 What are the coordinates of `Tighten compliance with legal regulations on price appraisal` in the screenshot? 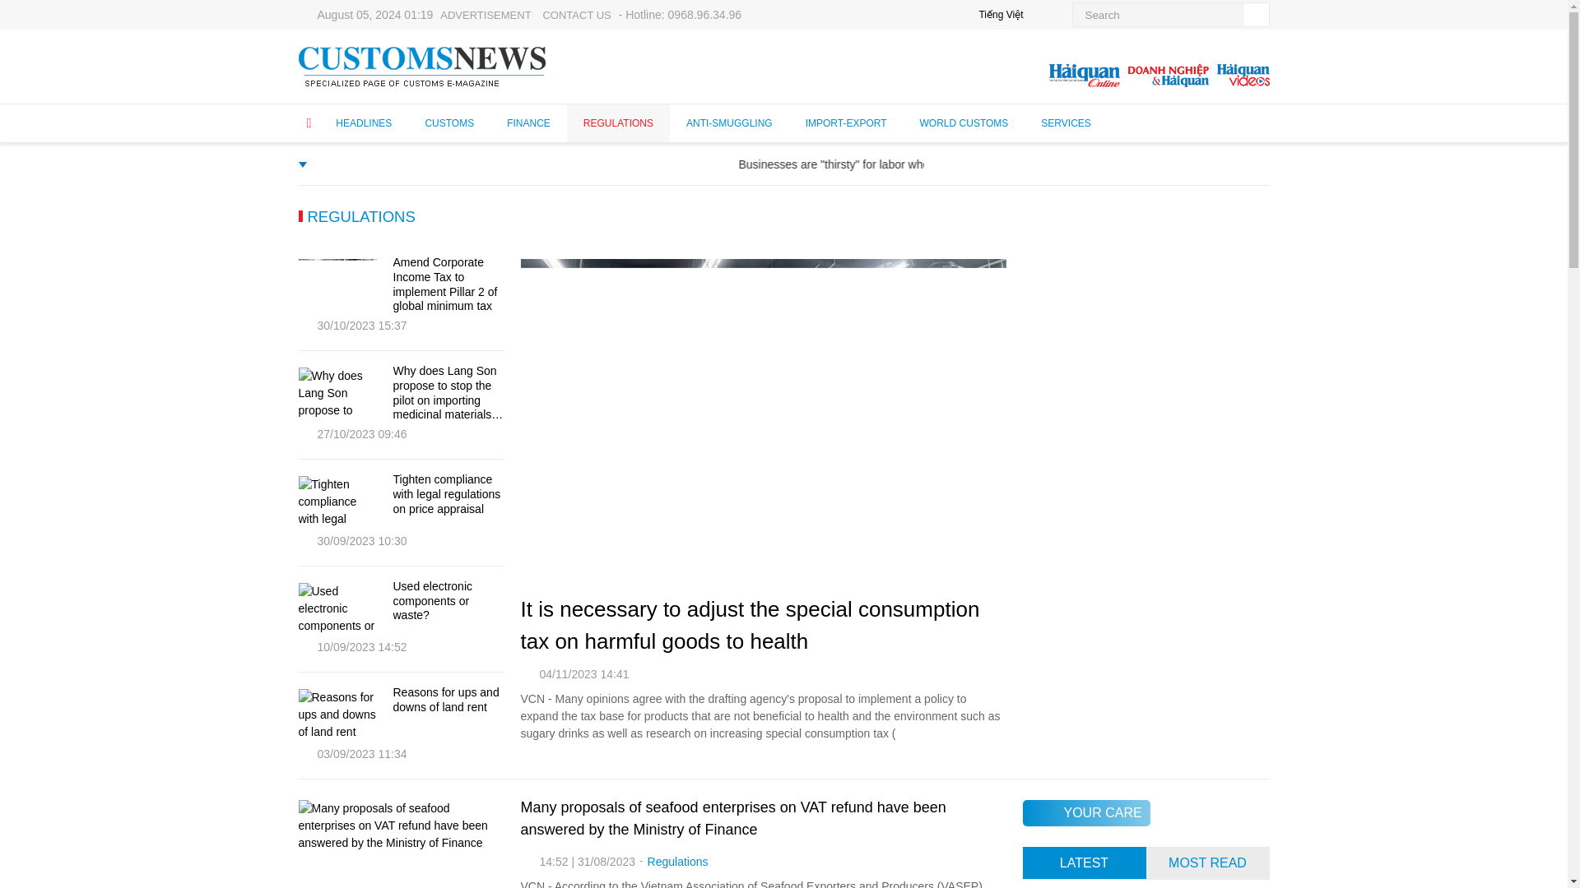 It's located at (448, 493).